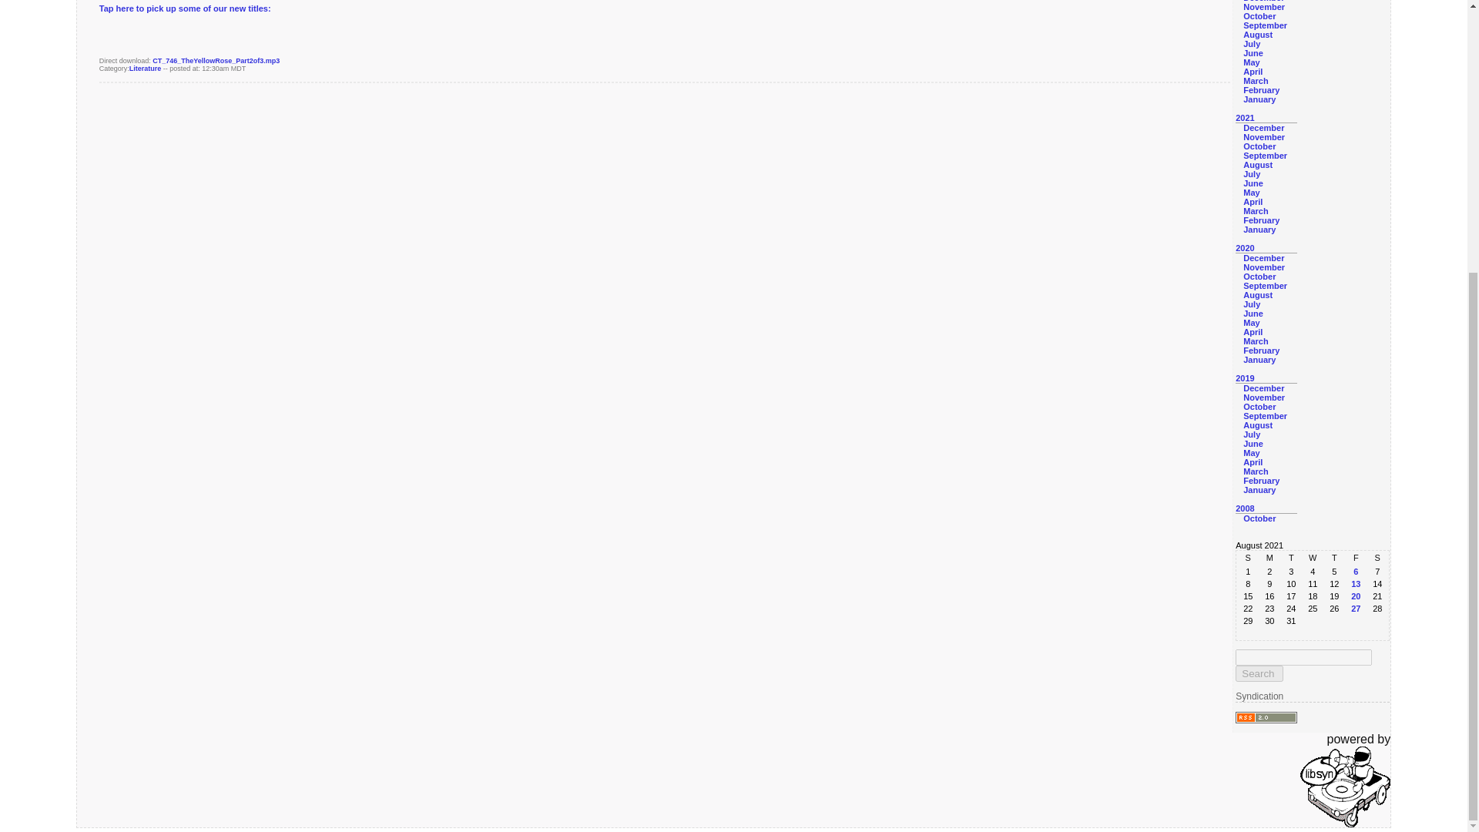 The width and height of the screenshot is (1479, 832). I want to click on February, so click(1261, 90).